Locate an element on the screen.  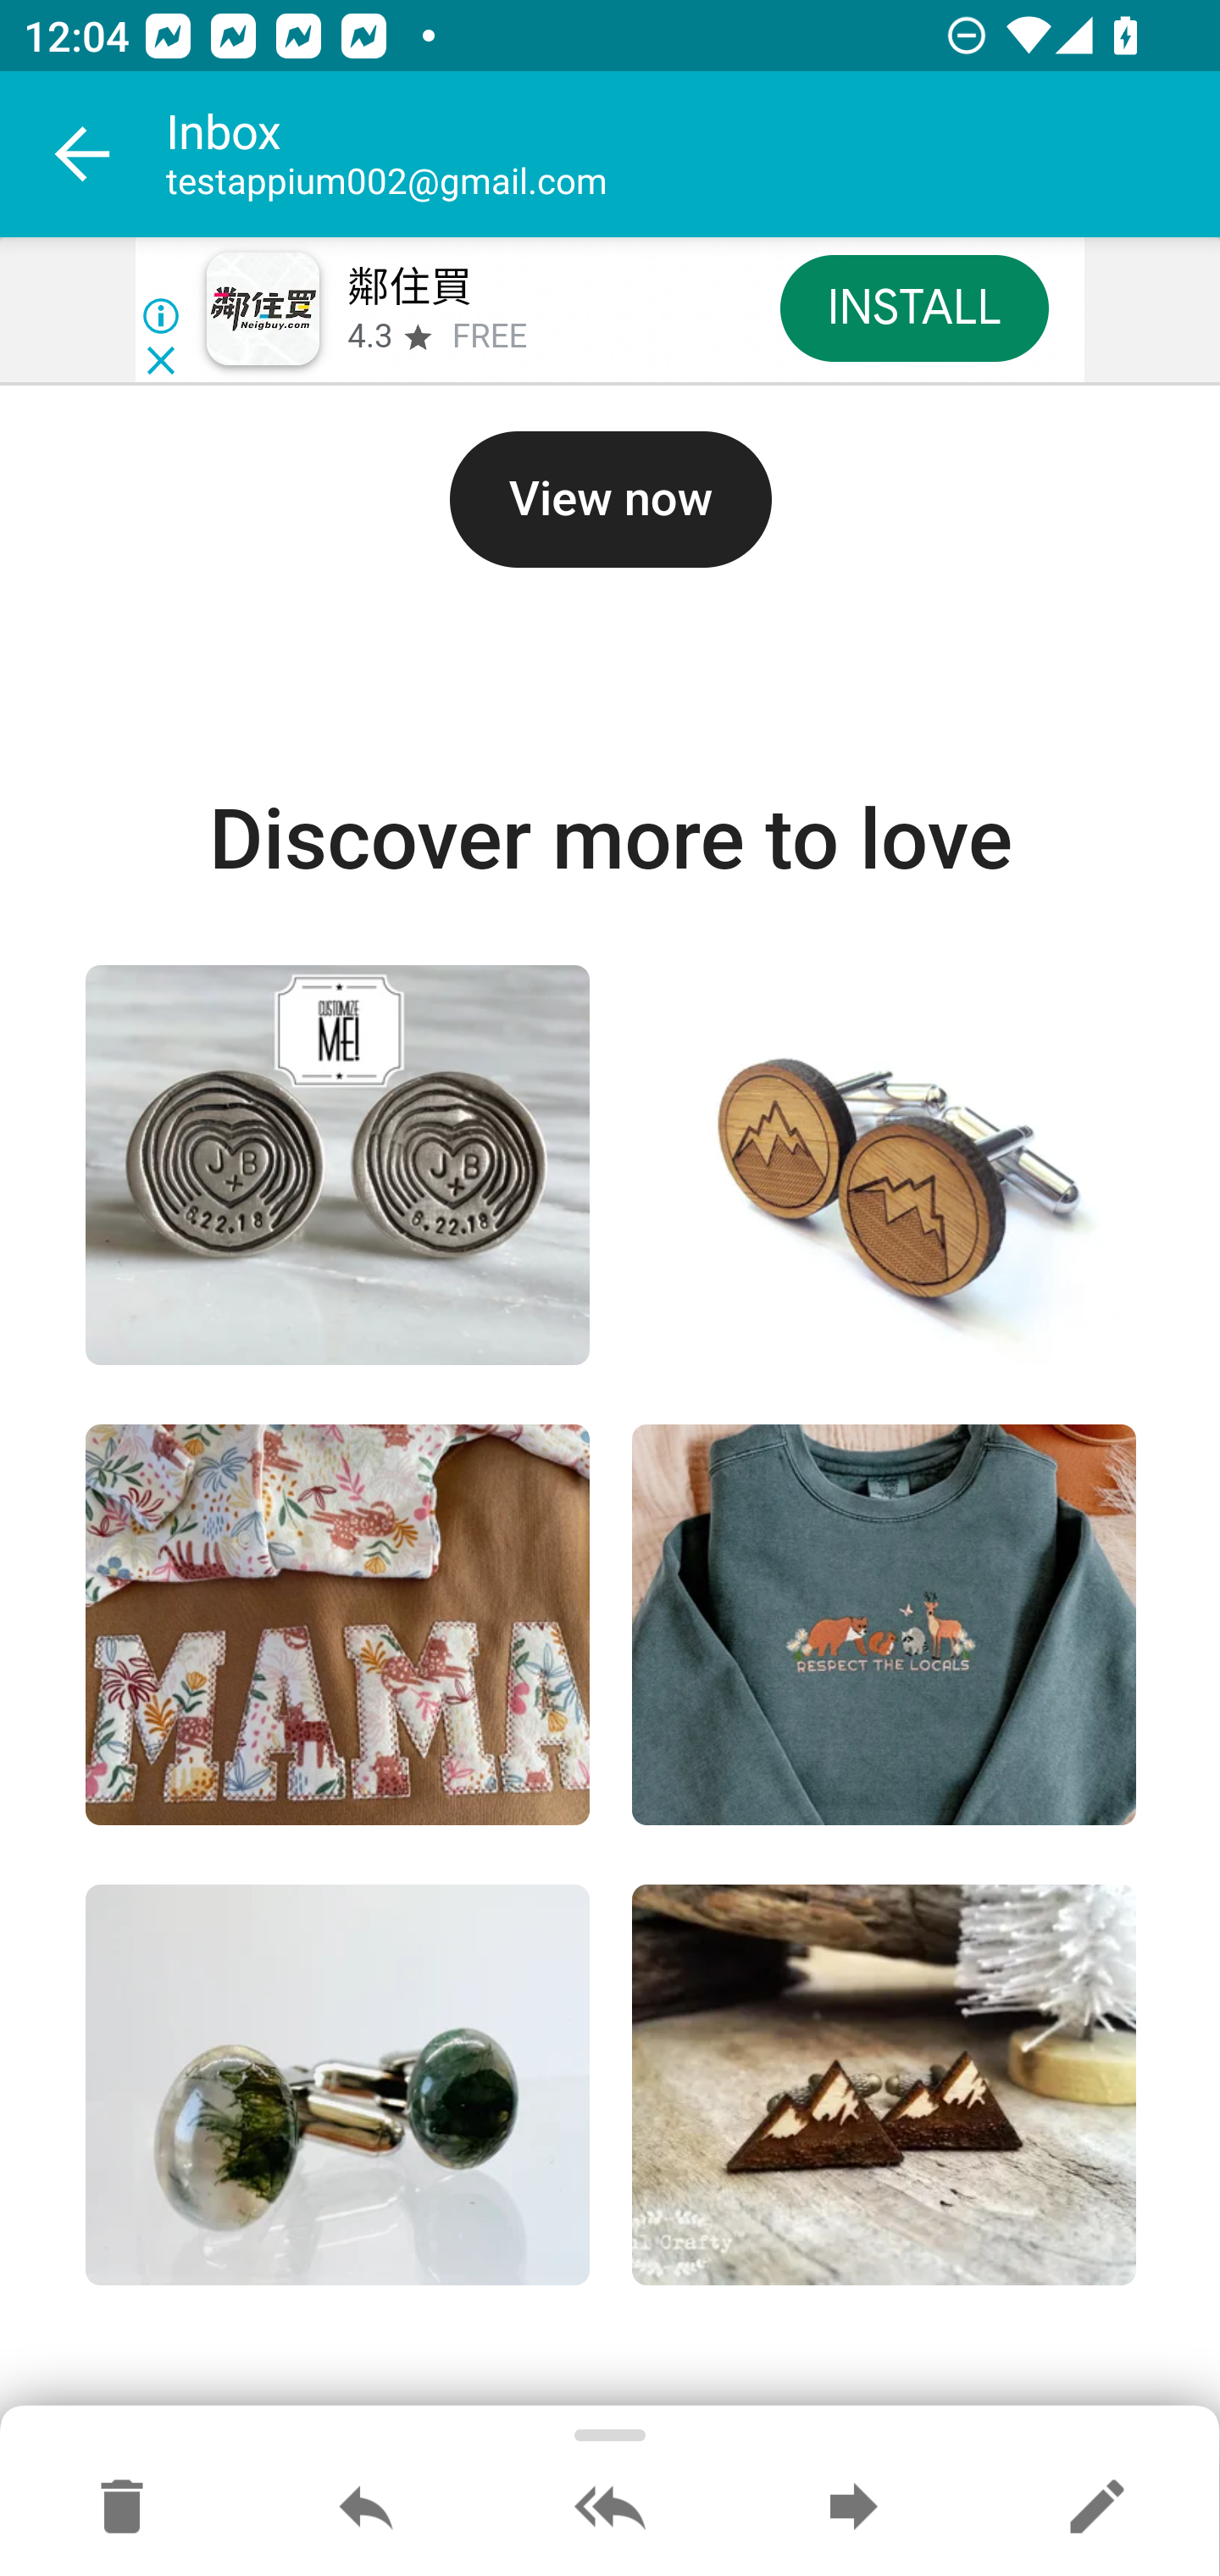
Forward is located at coordinates (853, 2508).